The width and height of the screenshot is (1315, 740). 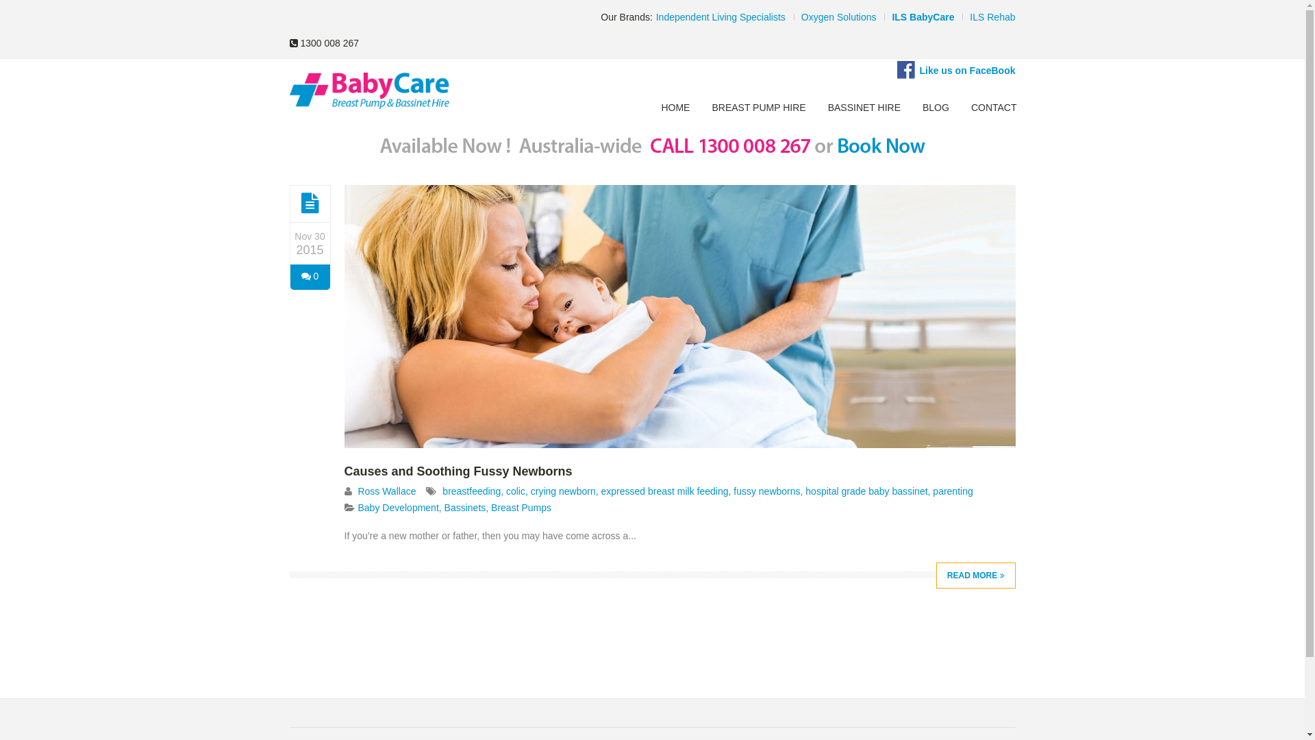 I want to click on hospital grade baby bassinet, so click(x=866, y=491).